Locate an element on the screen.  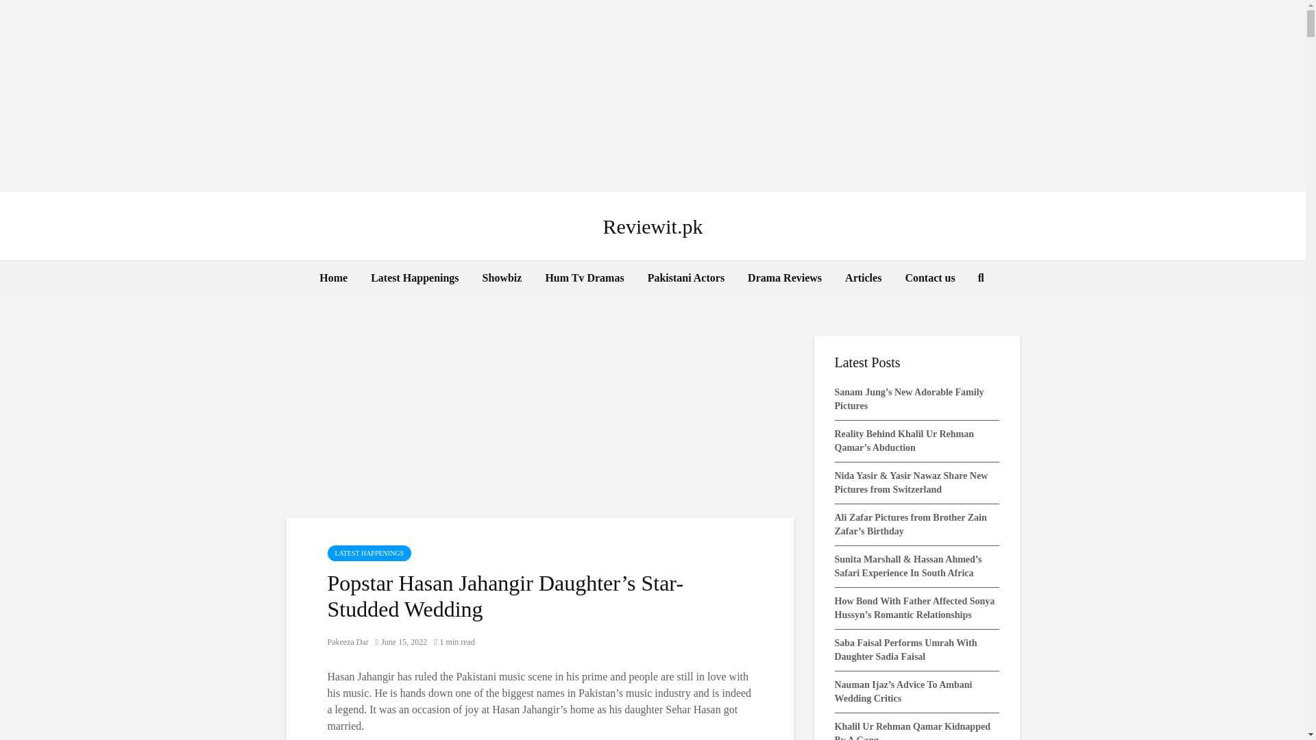
Showbiz is located at coordinates (502, 278).